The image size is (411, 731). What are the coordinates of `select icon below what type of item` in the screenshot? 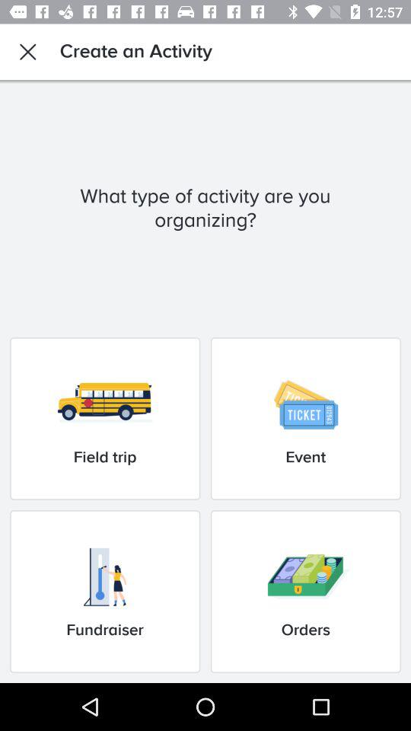 It's located at (105, 419).